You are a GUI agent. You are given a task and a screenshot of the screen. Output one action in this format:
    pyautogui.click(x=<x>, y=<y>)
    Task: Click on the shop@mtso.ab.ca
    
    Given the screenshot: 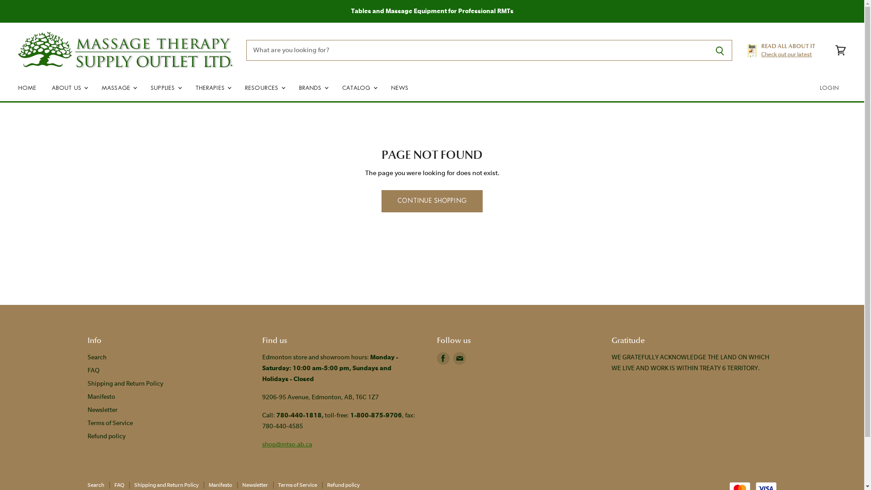 What is the action you would take?
    pyautogui.click(x=287, y=445)
    